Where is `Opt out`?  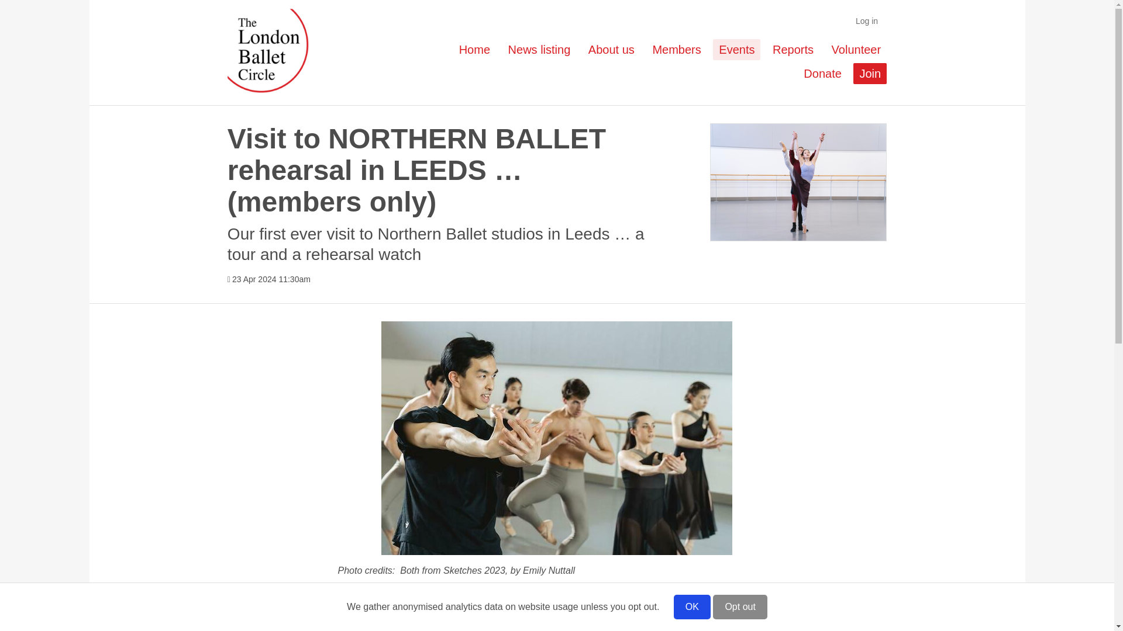 Opt out is located at coordinates (740, 606).